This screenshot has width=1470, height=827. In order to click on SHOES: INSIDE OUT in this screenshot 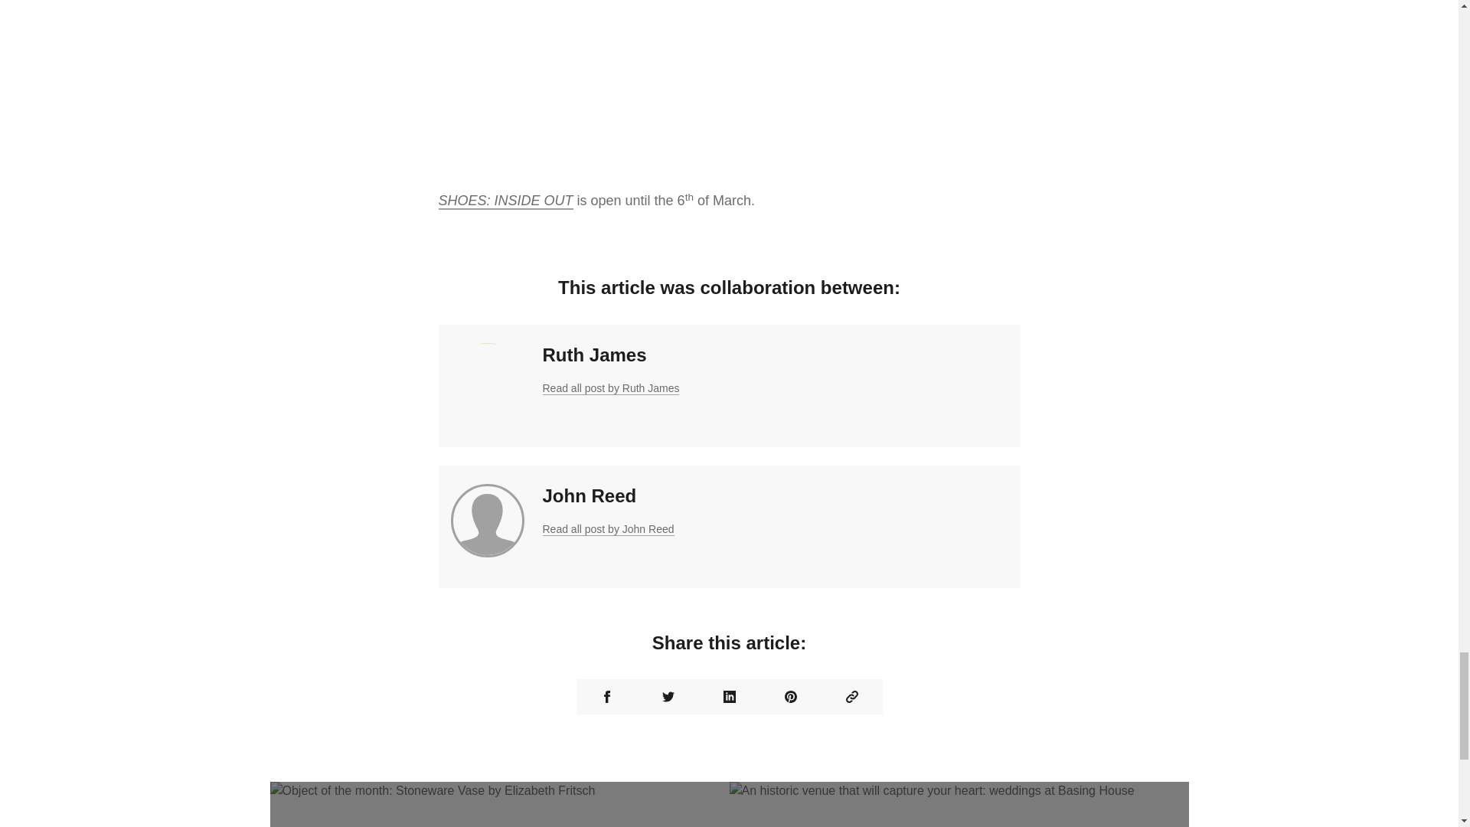, I will do `click(505, 201)`.